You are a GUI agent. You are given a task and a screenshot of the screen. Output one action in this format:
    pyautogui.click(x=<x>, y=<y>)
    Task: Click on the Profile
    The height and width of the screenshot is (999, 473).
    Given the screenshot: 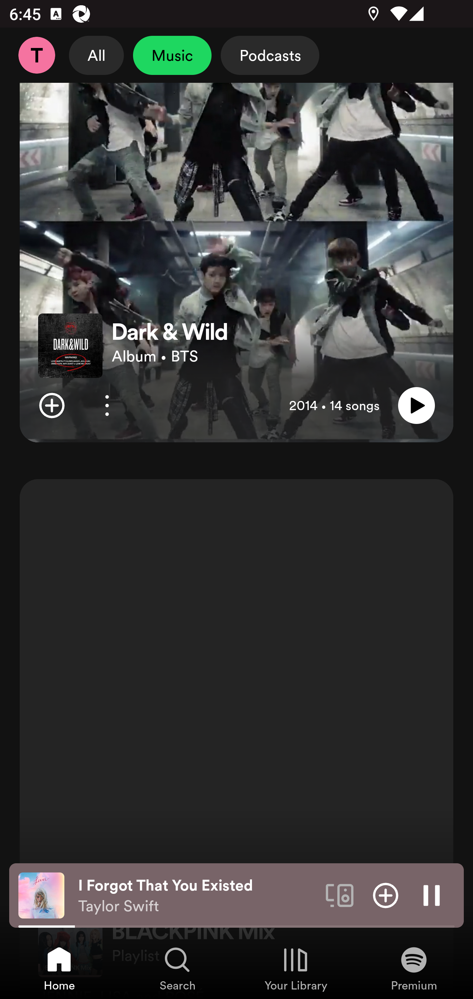 What is the action you would take?
    pyautogui.click(x=36, y=55)
    